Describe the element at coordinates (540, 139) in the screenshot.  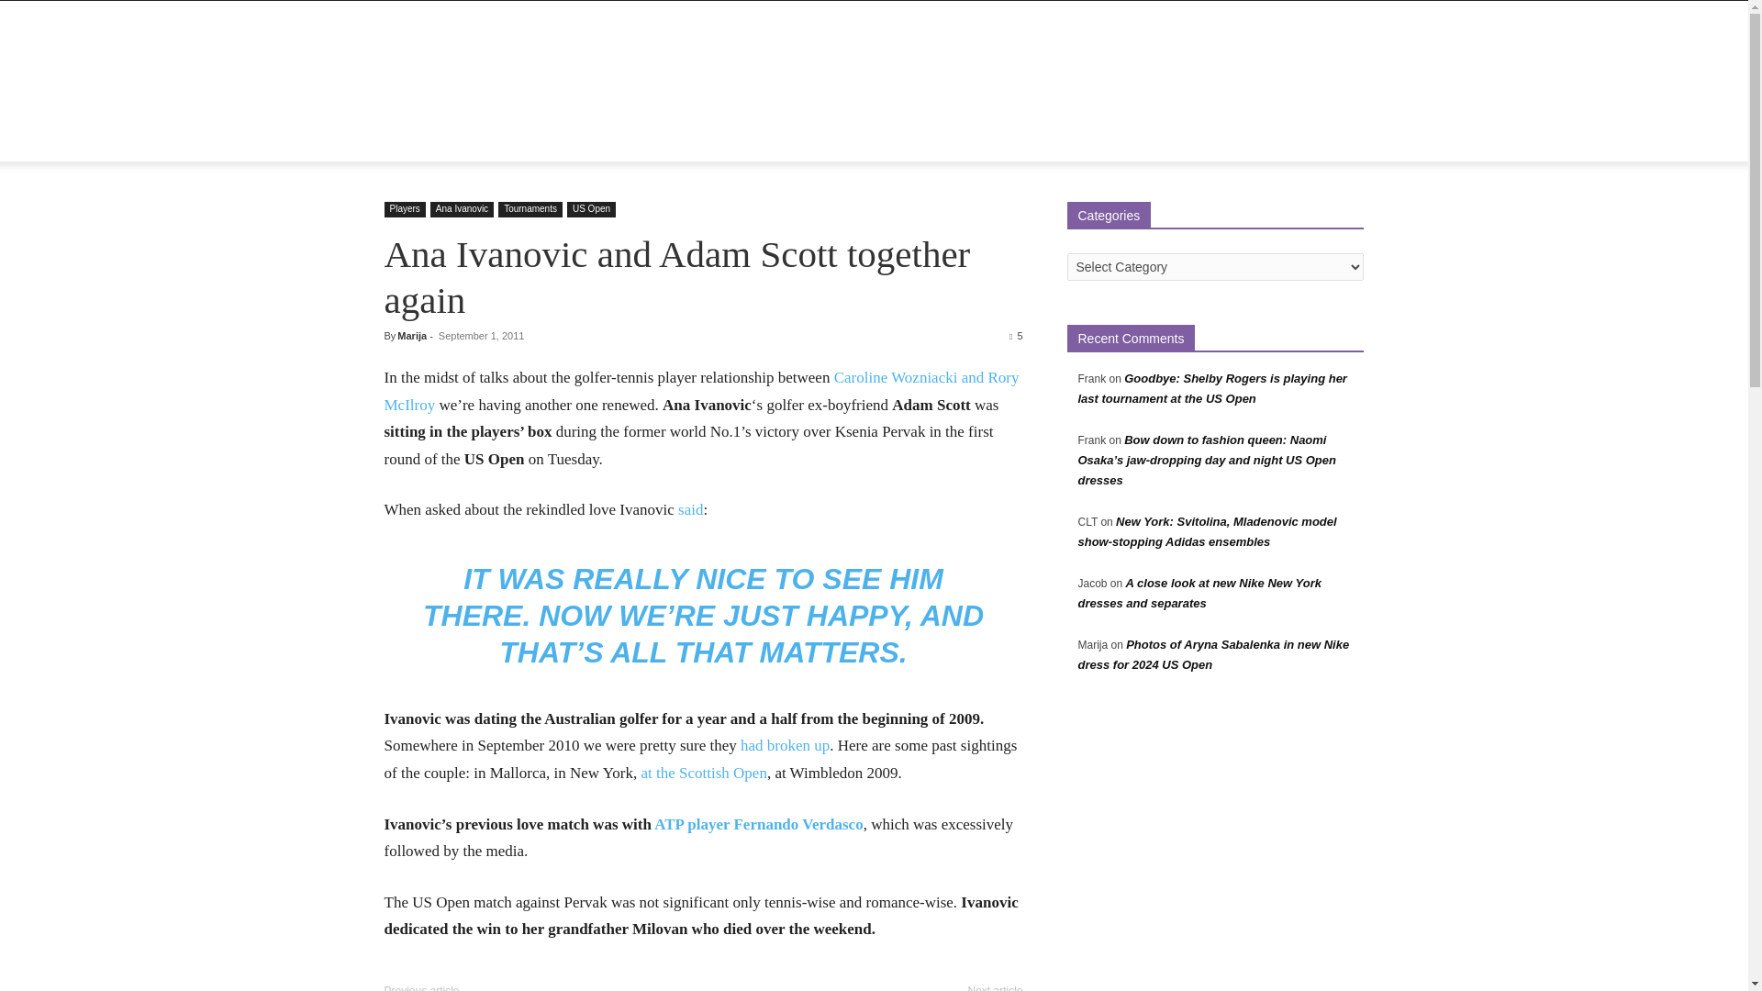
I see `Featured` at that location.